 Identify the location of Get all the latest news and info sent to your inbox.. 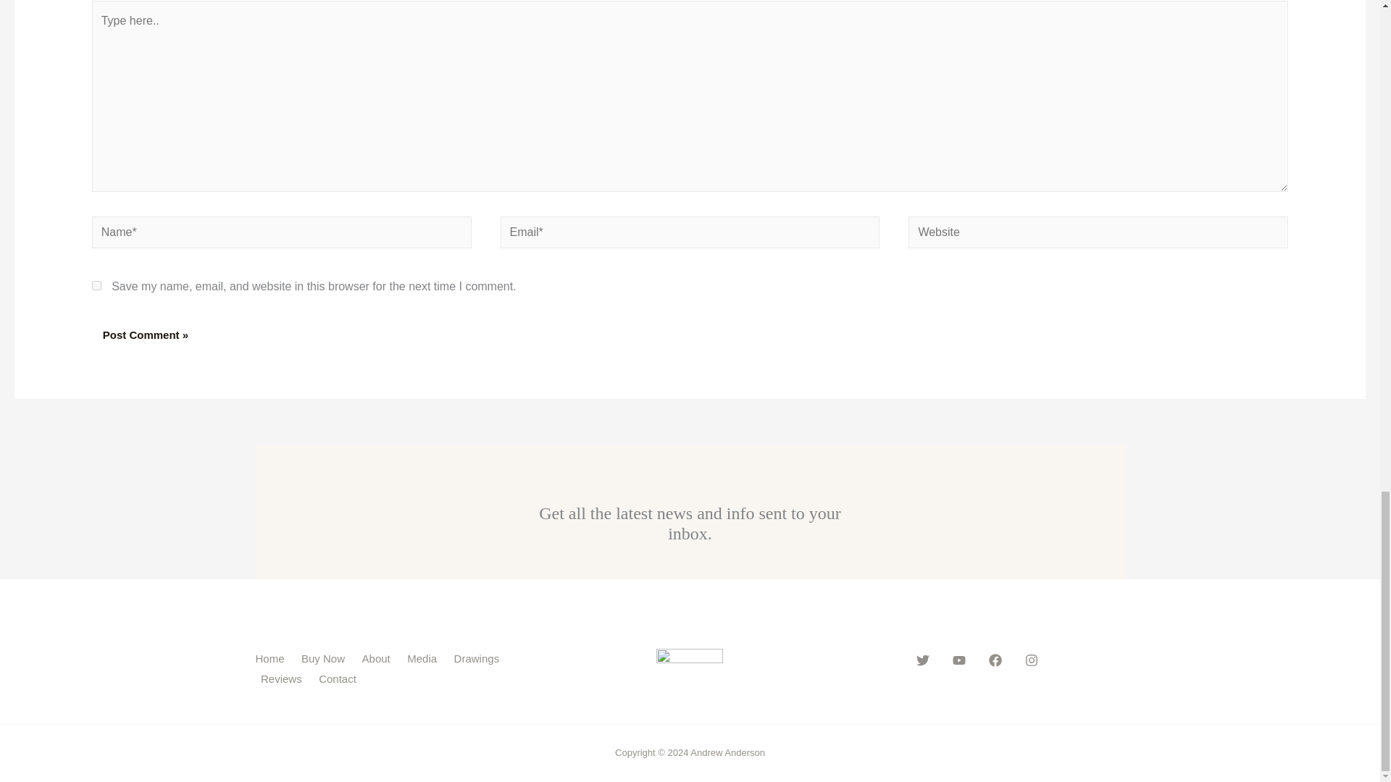
(690, 523).